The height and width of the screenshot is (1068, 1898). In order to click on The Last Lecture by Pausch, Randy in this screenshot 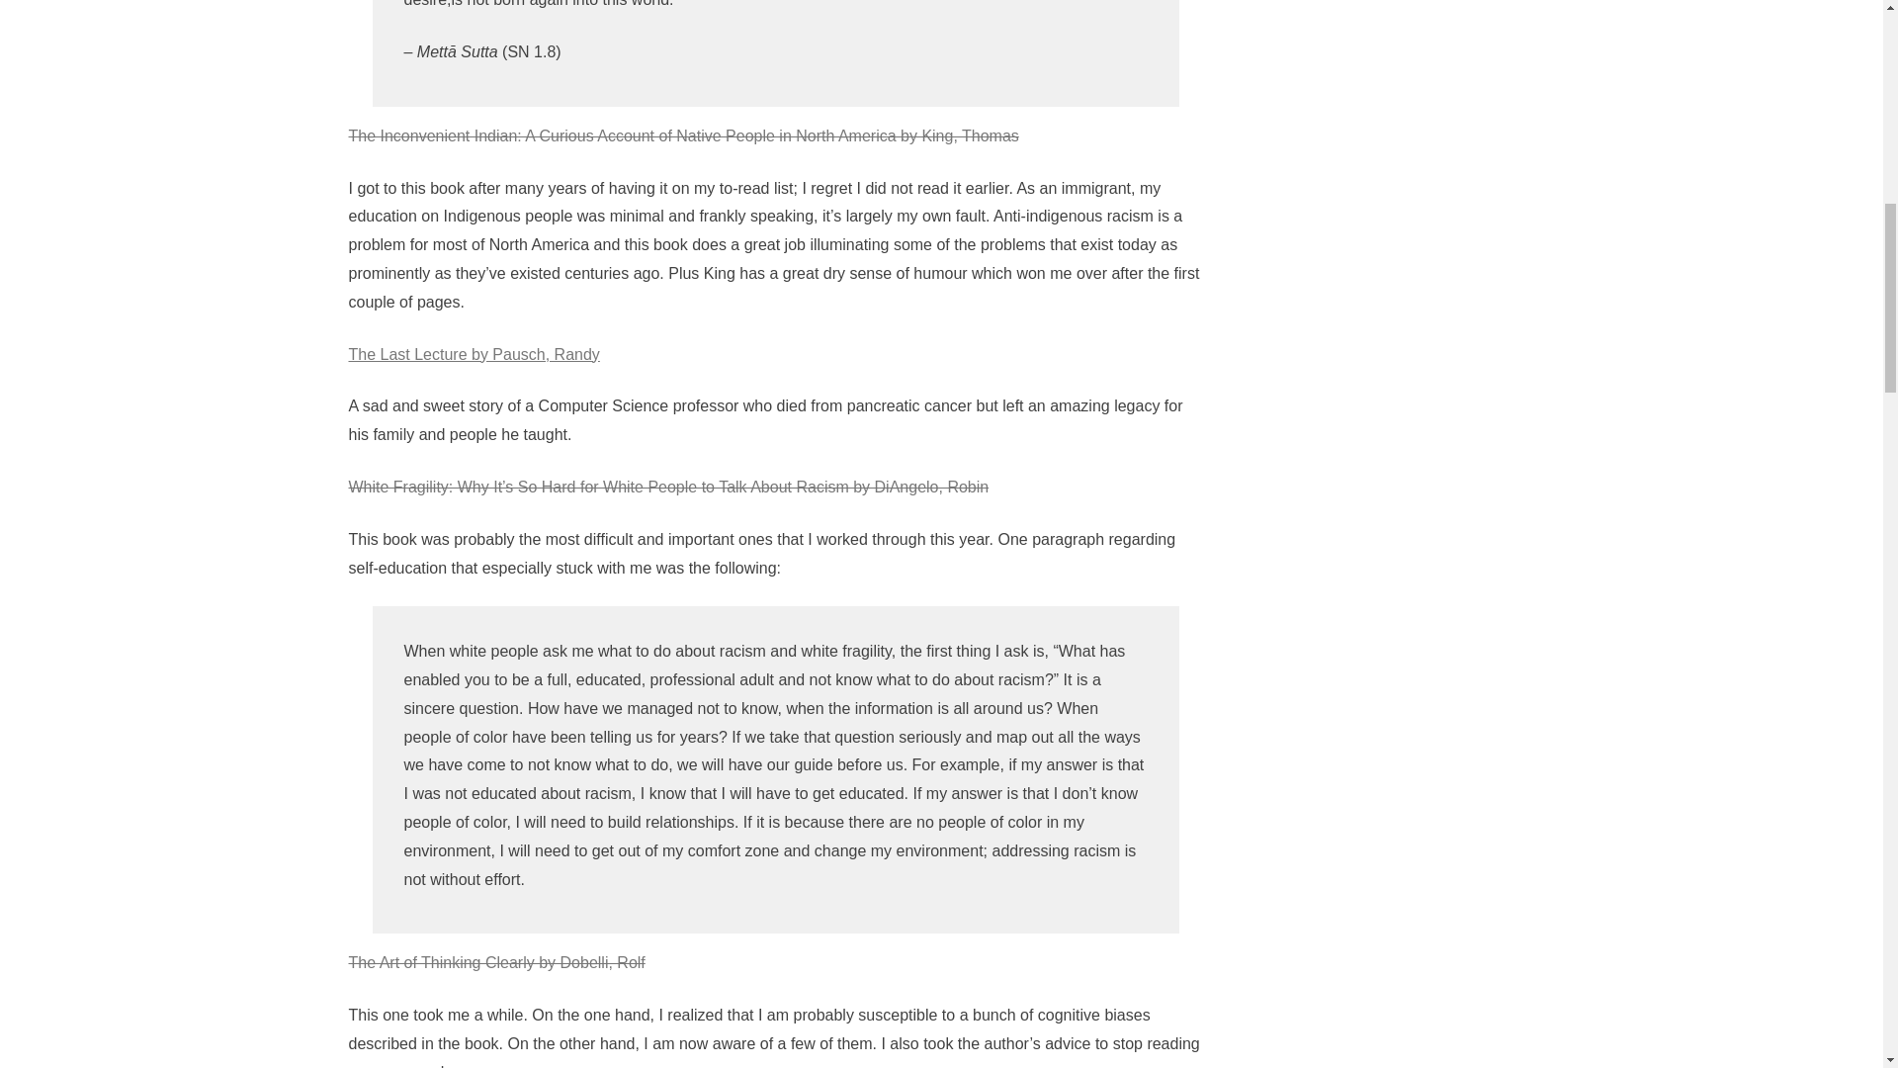, I will do `click(473, 354)`.